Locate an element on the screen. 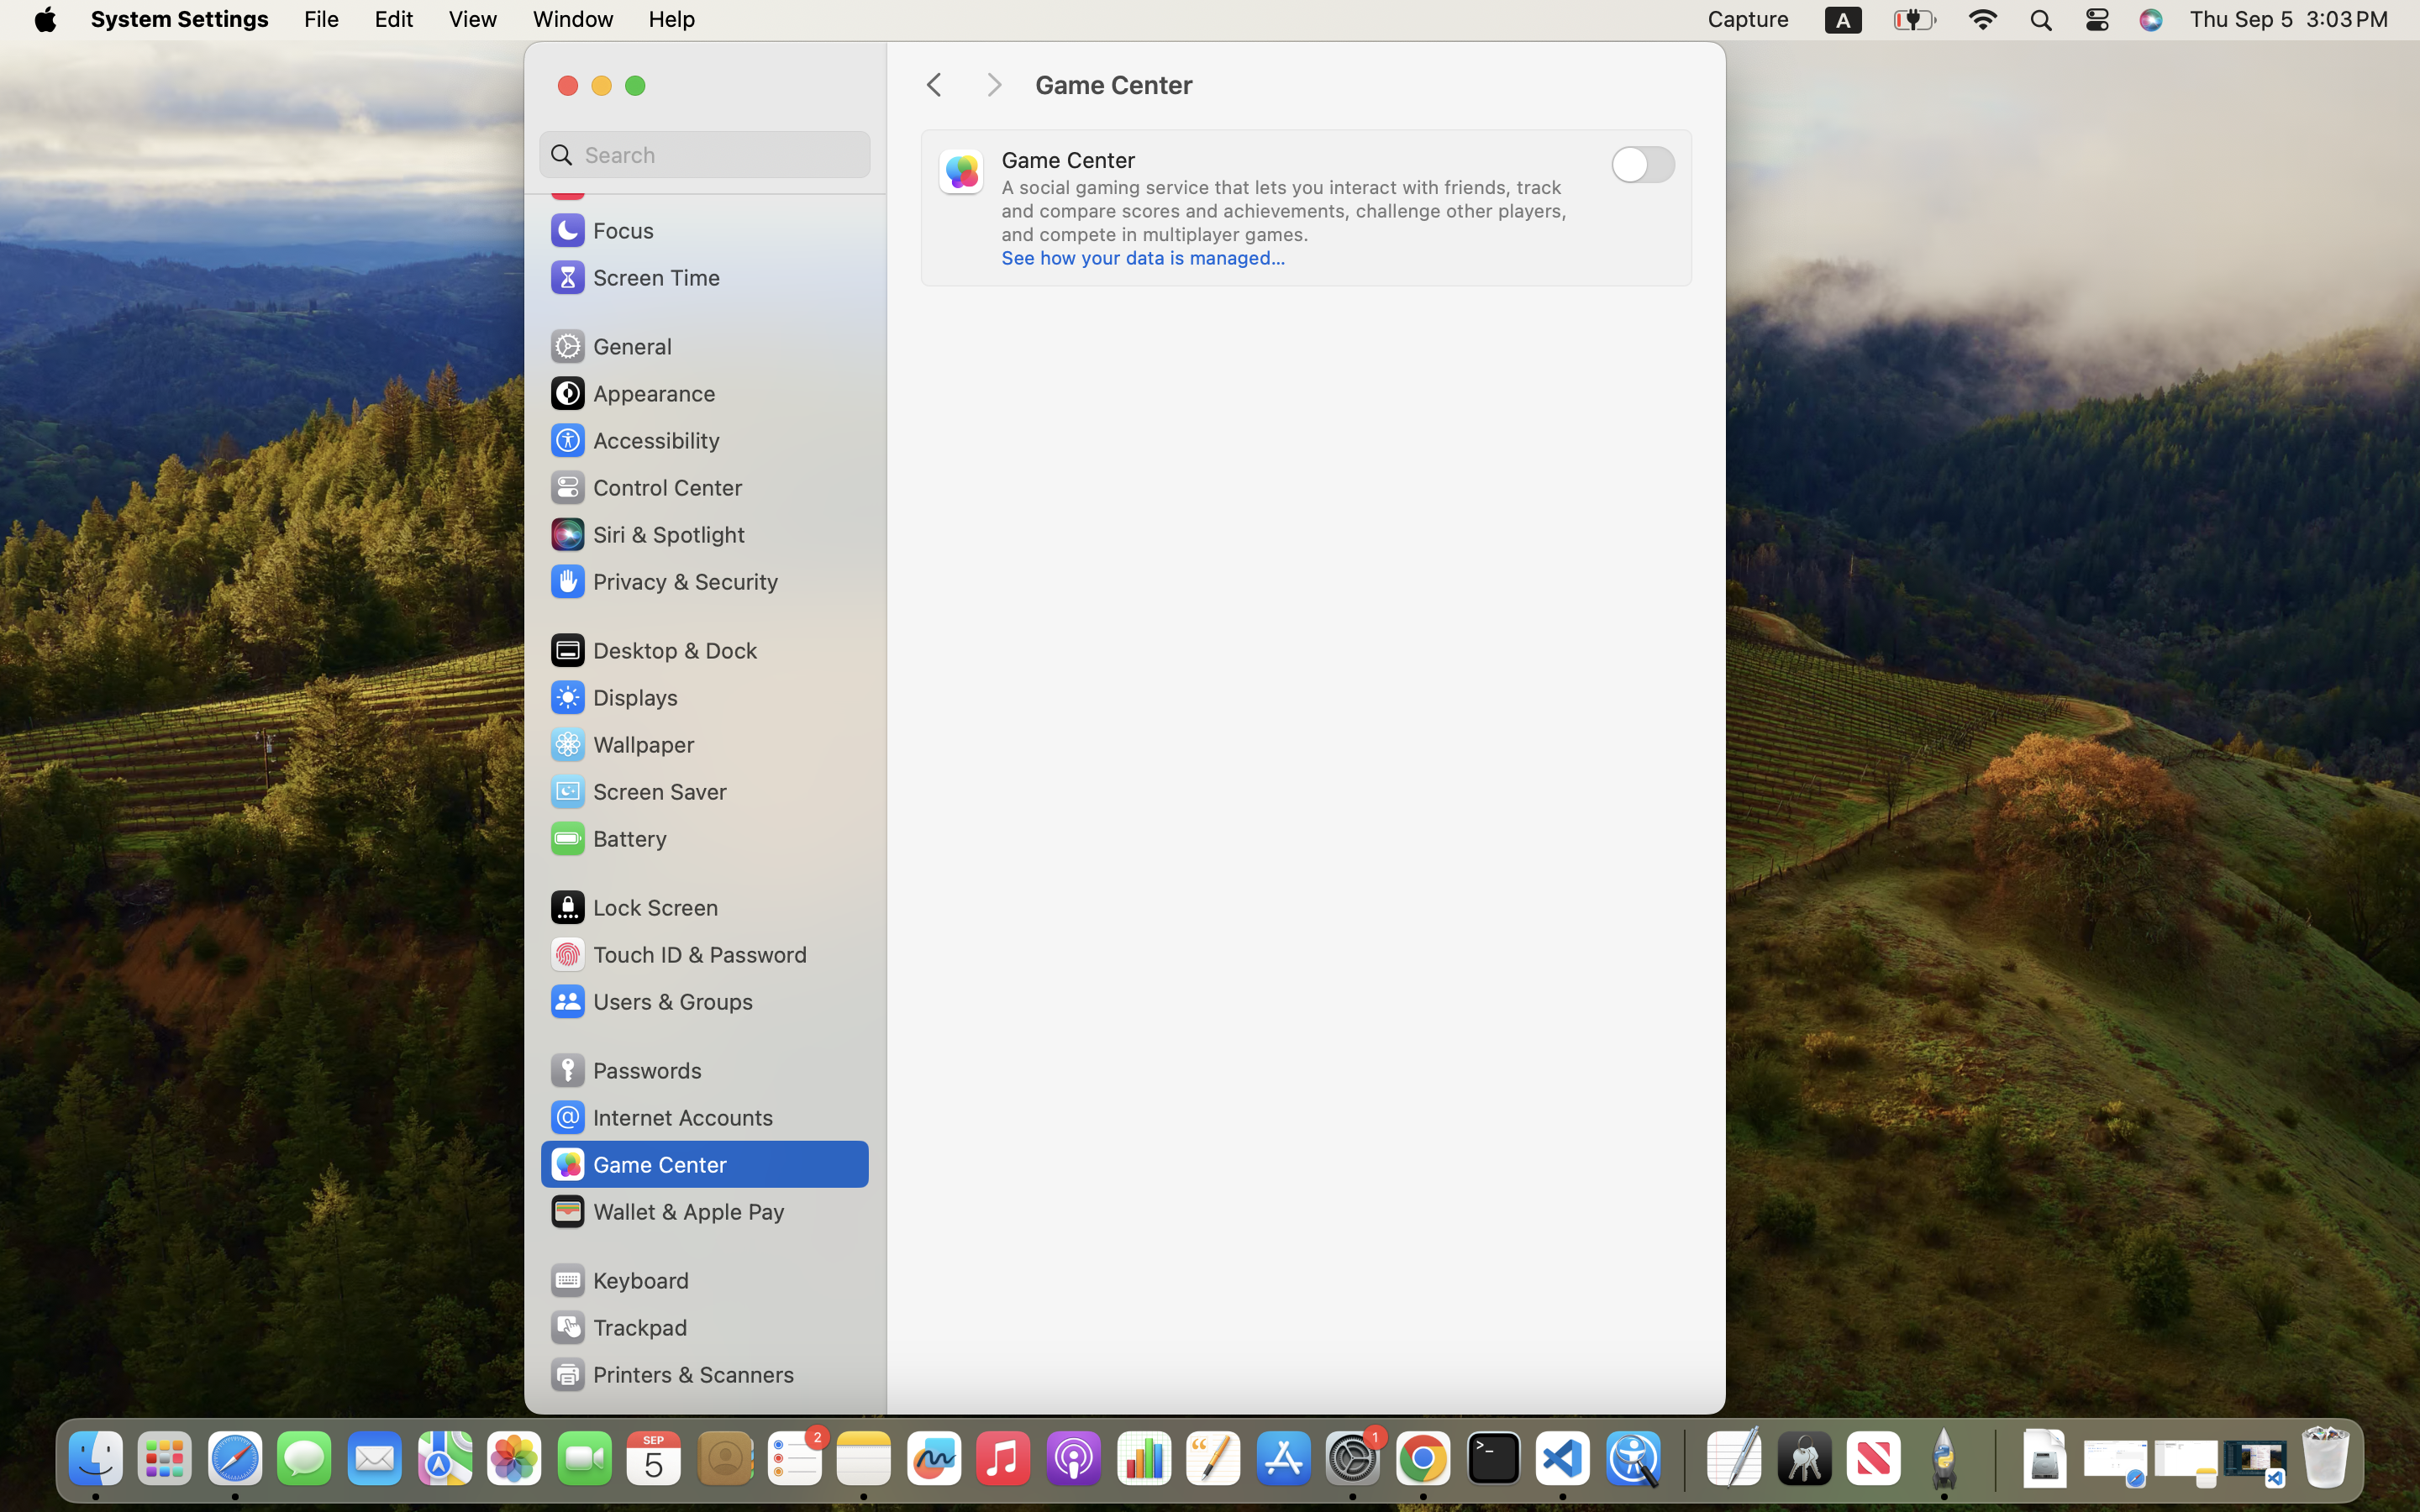  General is located at coordinates (610, 346).